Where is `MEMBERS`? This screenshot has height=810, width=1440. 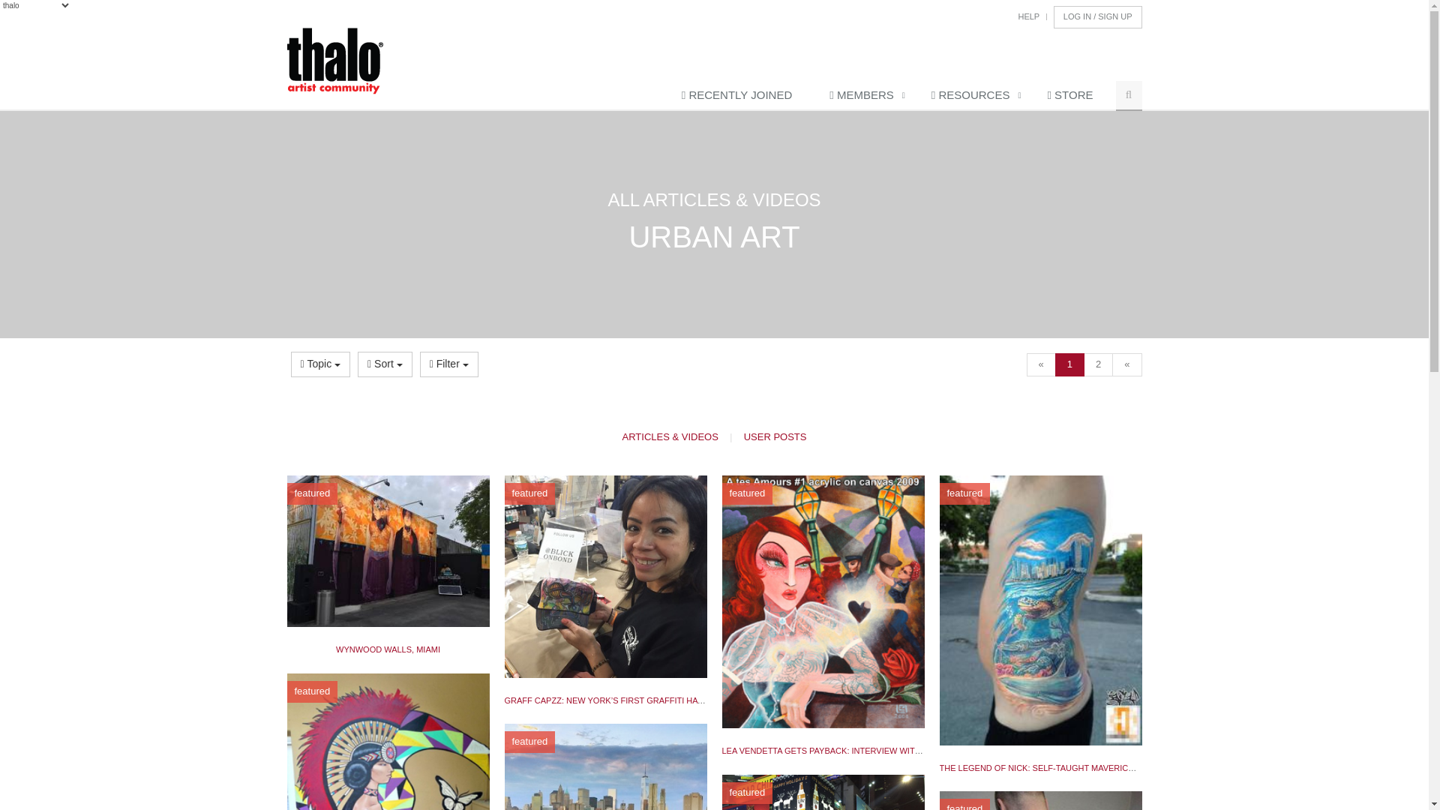
MEMBERS is located at coordinates (865, 96).